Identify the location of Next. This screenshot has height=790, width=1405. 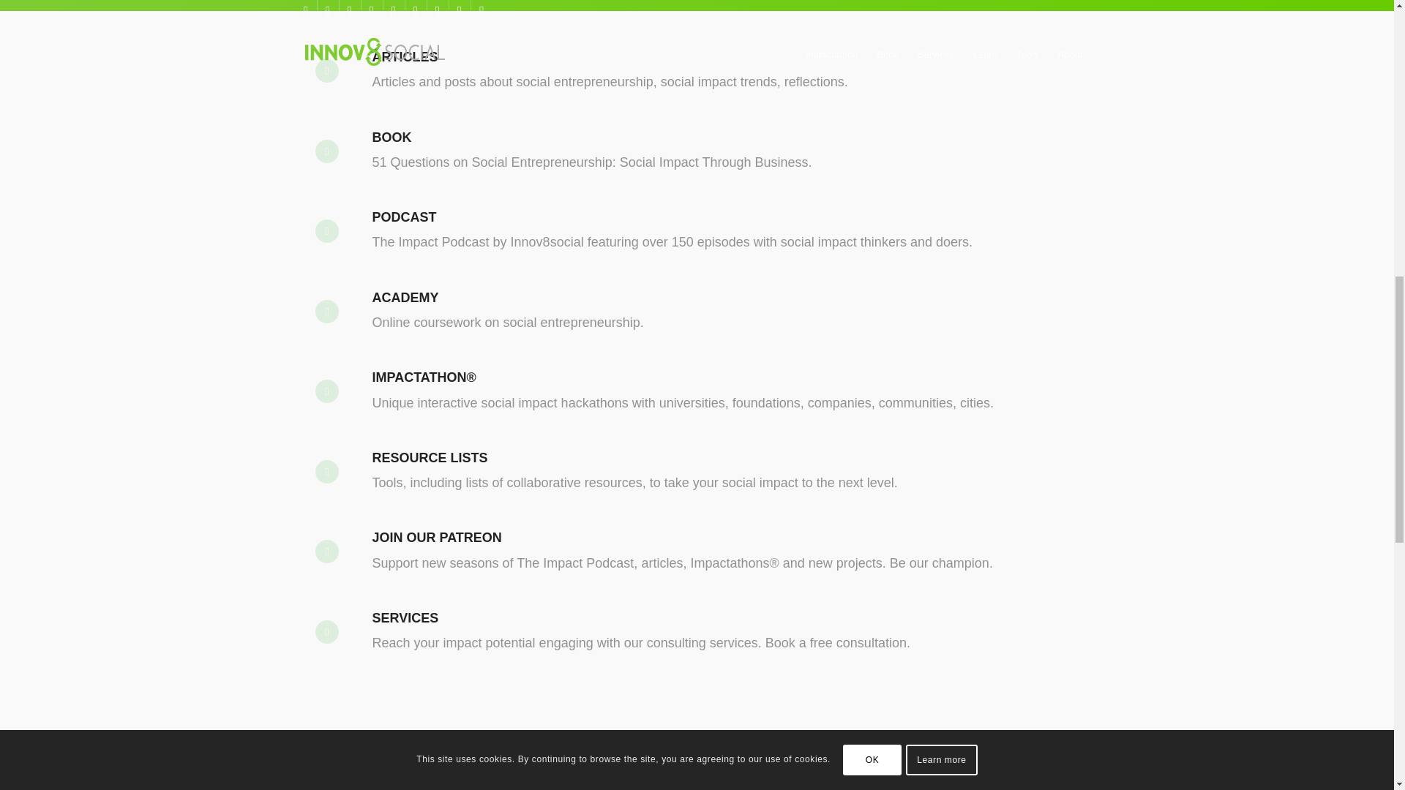
(1060, 787).